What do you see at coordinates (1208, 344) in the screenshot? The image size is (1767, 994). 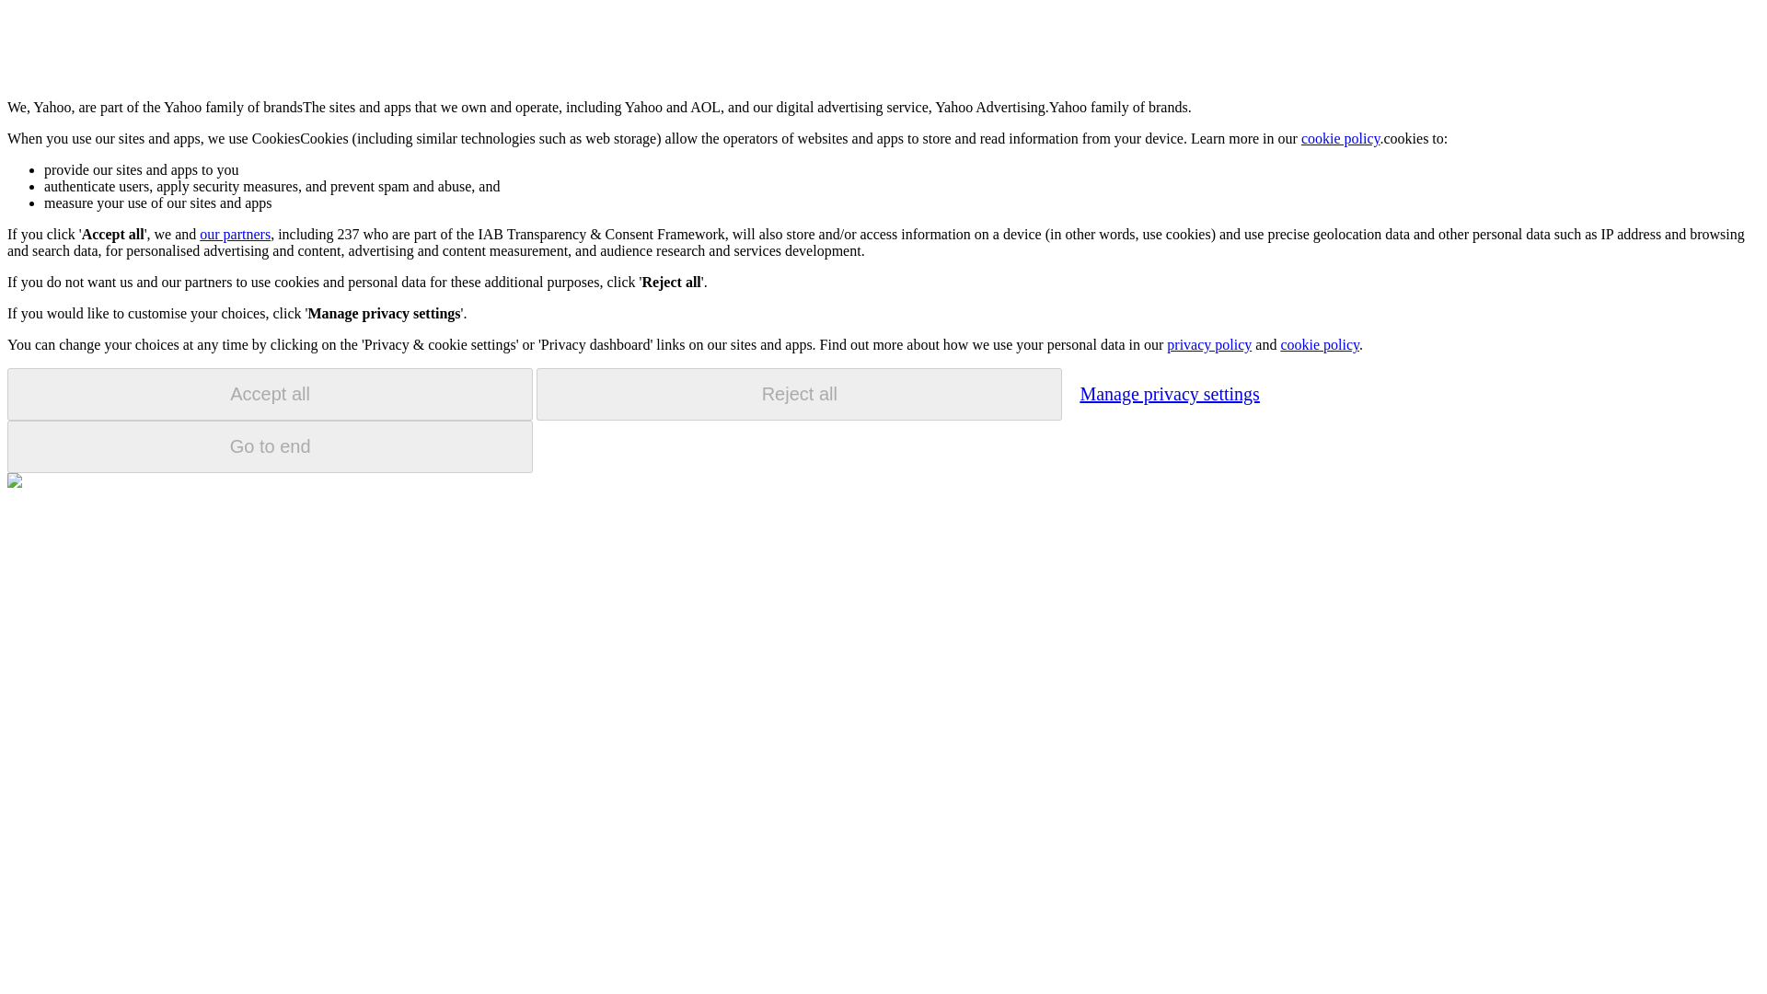 I see `privacy policy` at bounding box center [1208, 344].